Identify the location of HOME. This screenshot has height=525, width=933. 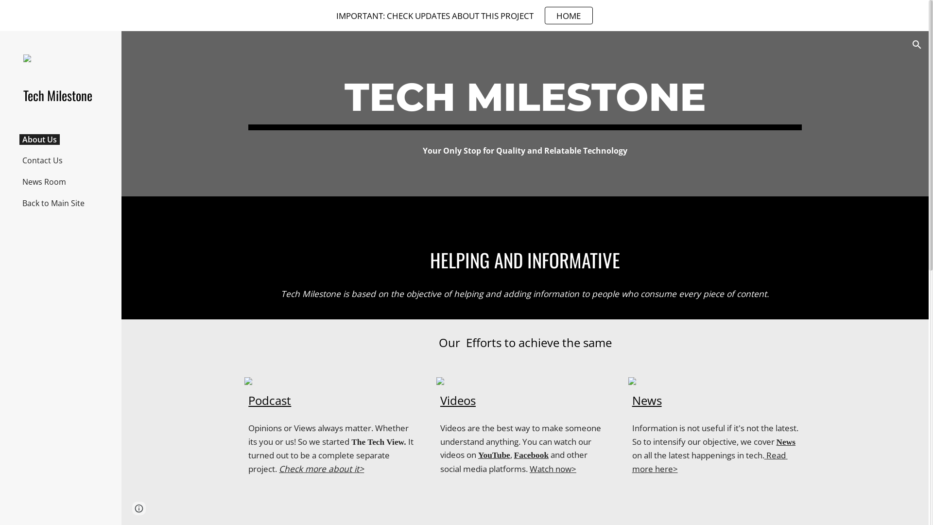
(569, 16).